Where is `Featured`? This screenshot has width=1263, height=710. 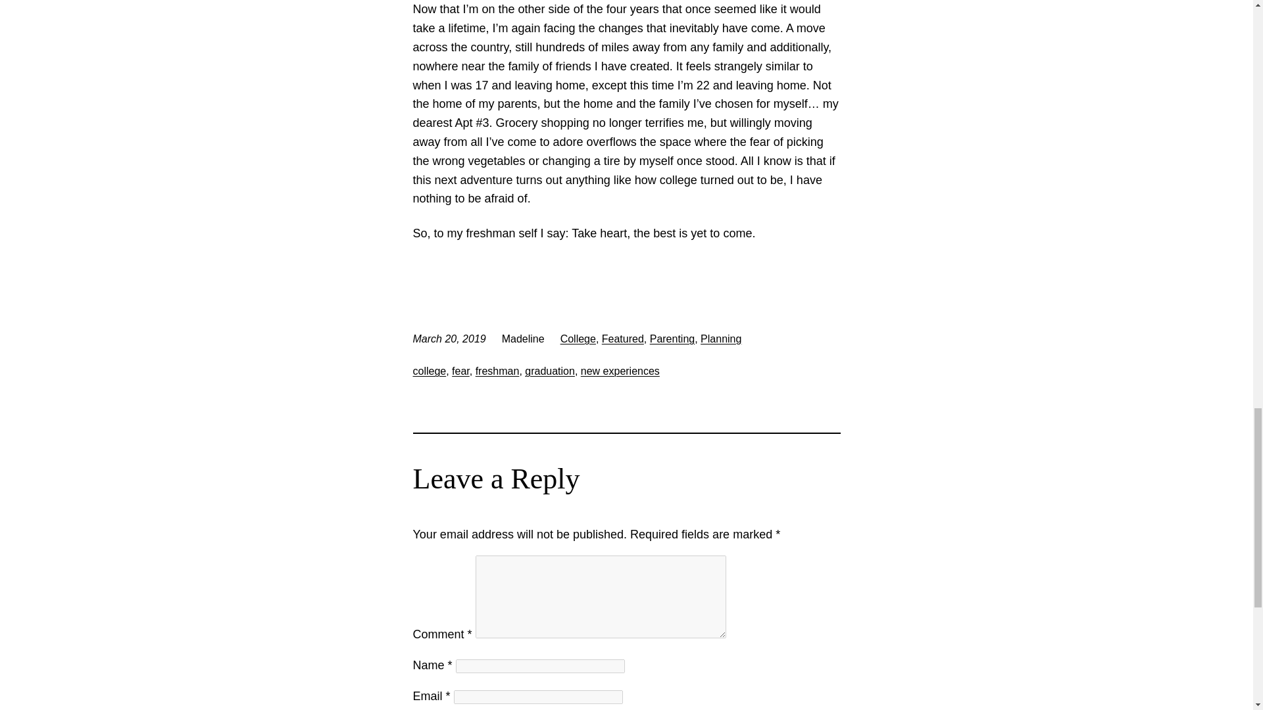 Featured is located at coordinates (623, 338).